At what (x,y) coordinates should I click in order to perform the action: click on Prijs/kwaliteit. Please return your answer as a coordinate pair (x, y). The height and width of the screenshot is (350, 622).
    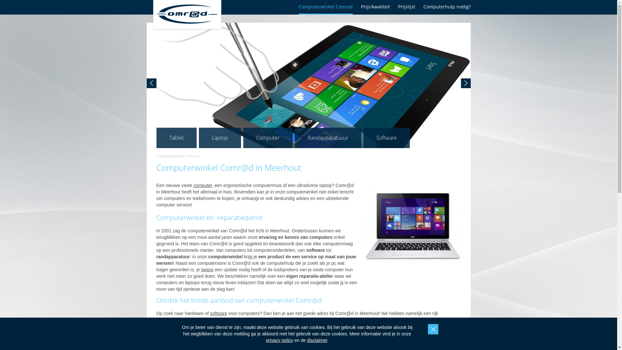
    Looking at the image, I should click on (375, 6).